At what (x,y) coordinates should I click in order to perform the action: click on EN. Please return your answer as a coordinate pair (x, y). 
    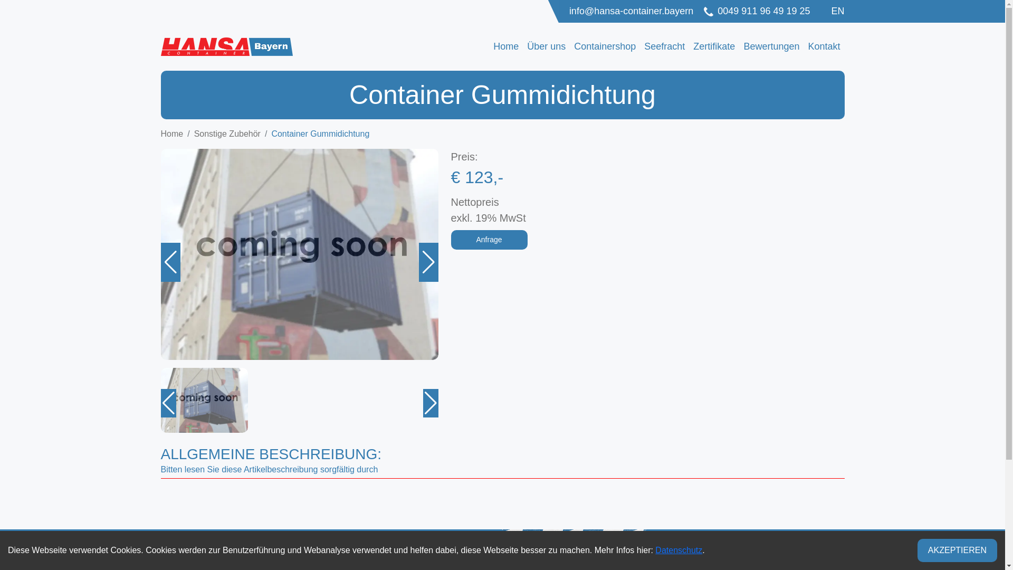
    Looking at the image, I should click on (838, 11).